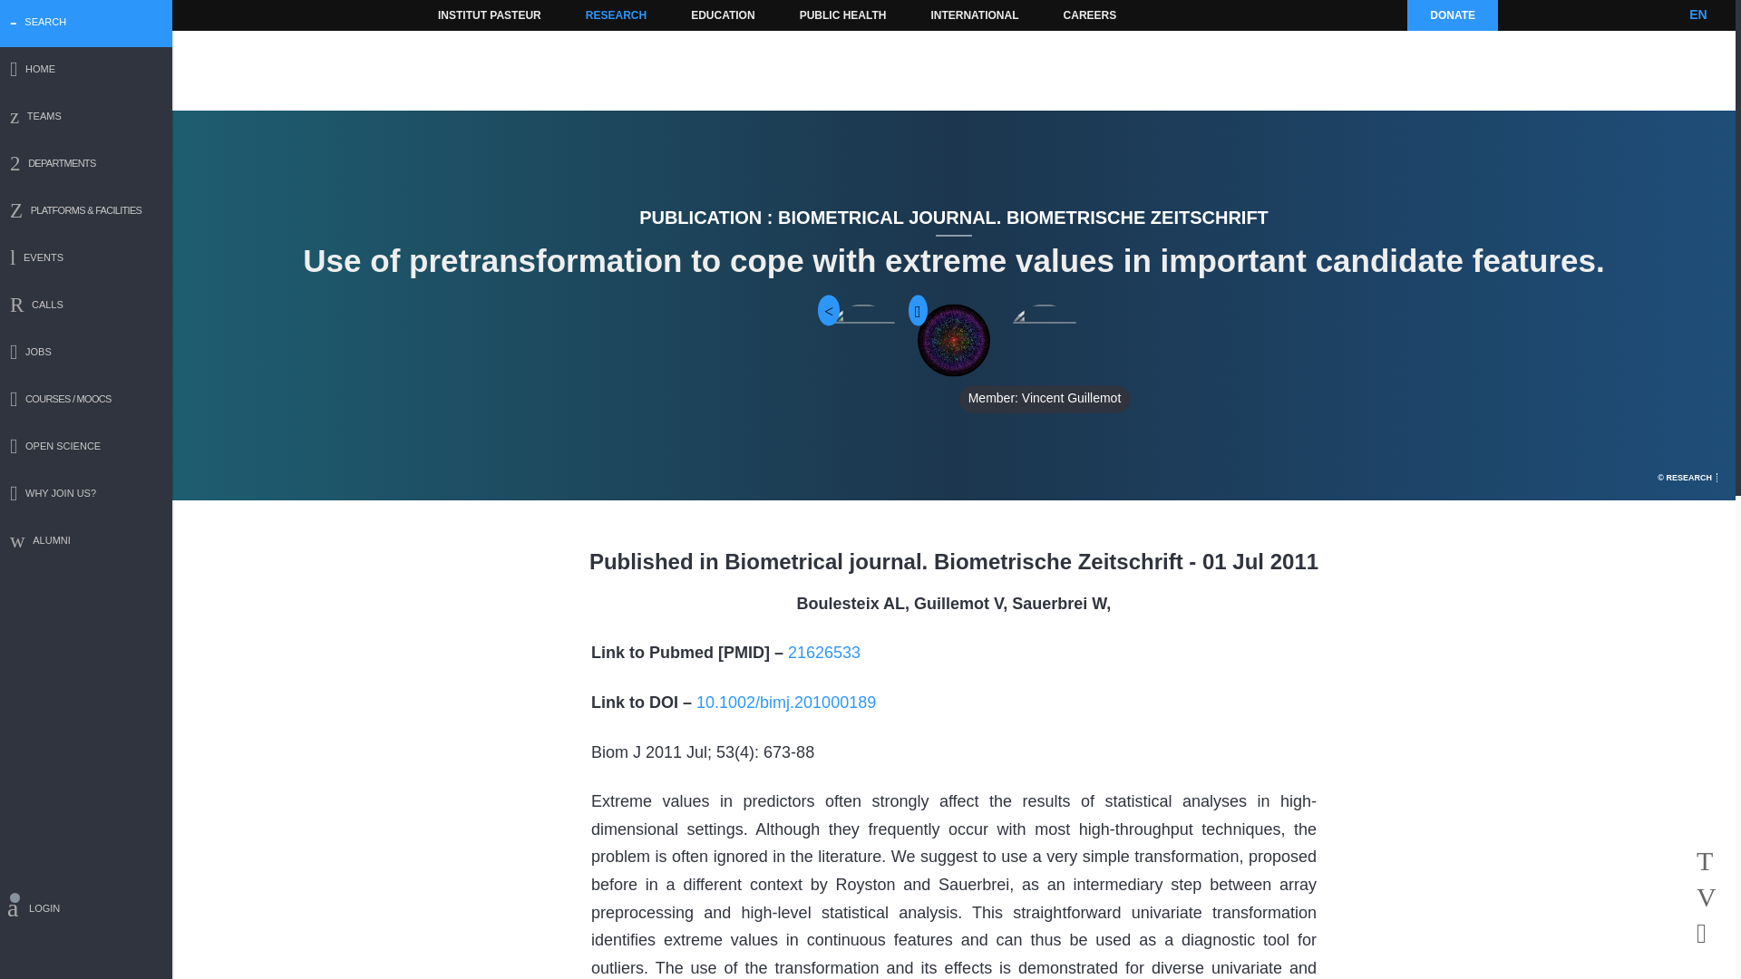  Describe the element at coordinates (462, 15) in the screenshot. I see `Skip to content` at that location.